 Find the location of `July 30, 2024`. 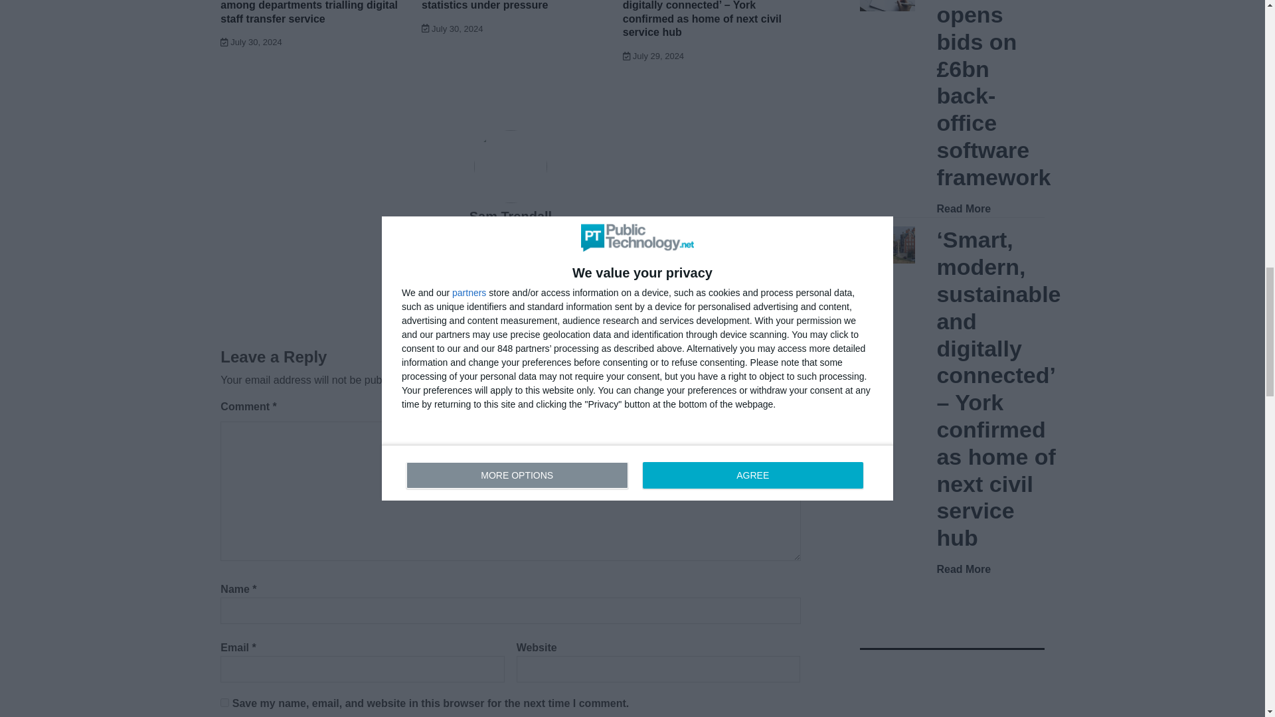

July 30, 2024 is located at coordinates (251, 42).